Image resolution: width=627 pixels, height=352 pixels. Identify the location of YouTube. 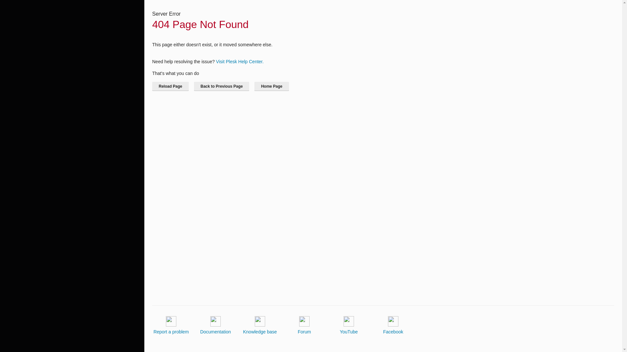
(348, 325).